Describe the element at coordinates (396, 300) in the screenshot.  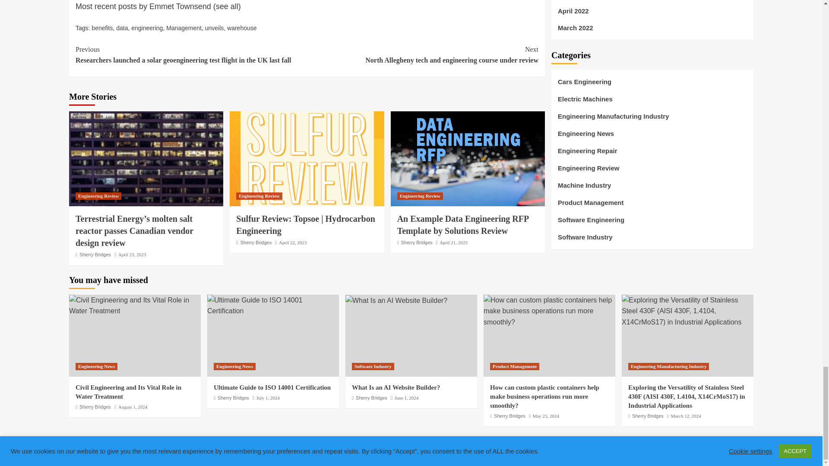
I see `What Is an AI Website Builder?` at that location.